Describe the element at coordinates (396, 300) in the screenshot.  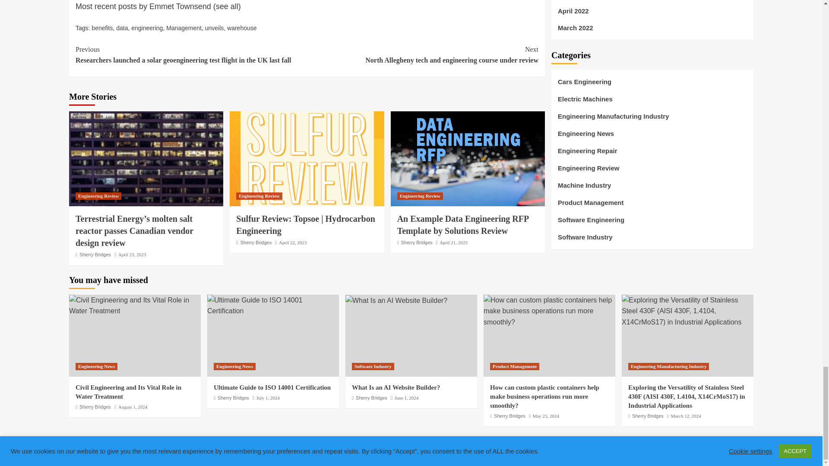
I see `What Is an AI Website Builder?` at that location.